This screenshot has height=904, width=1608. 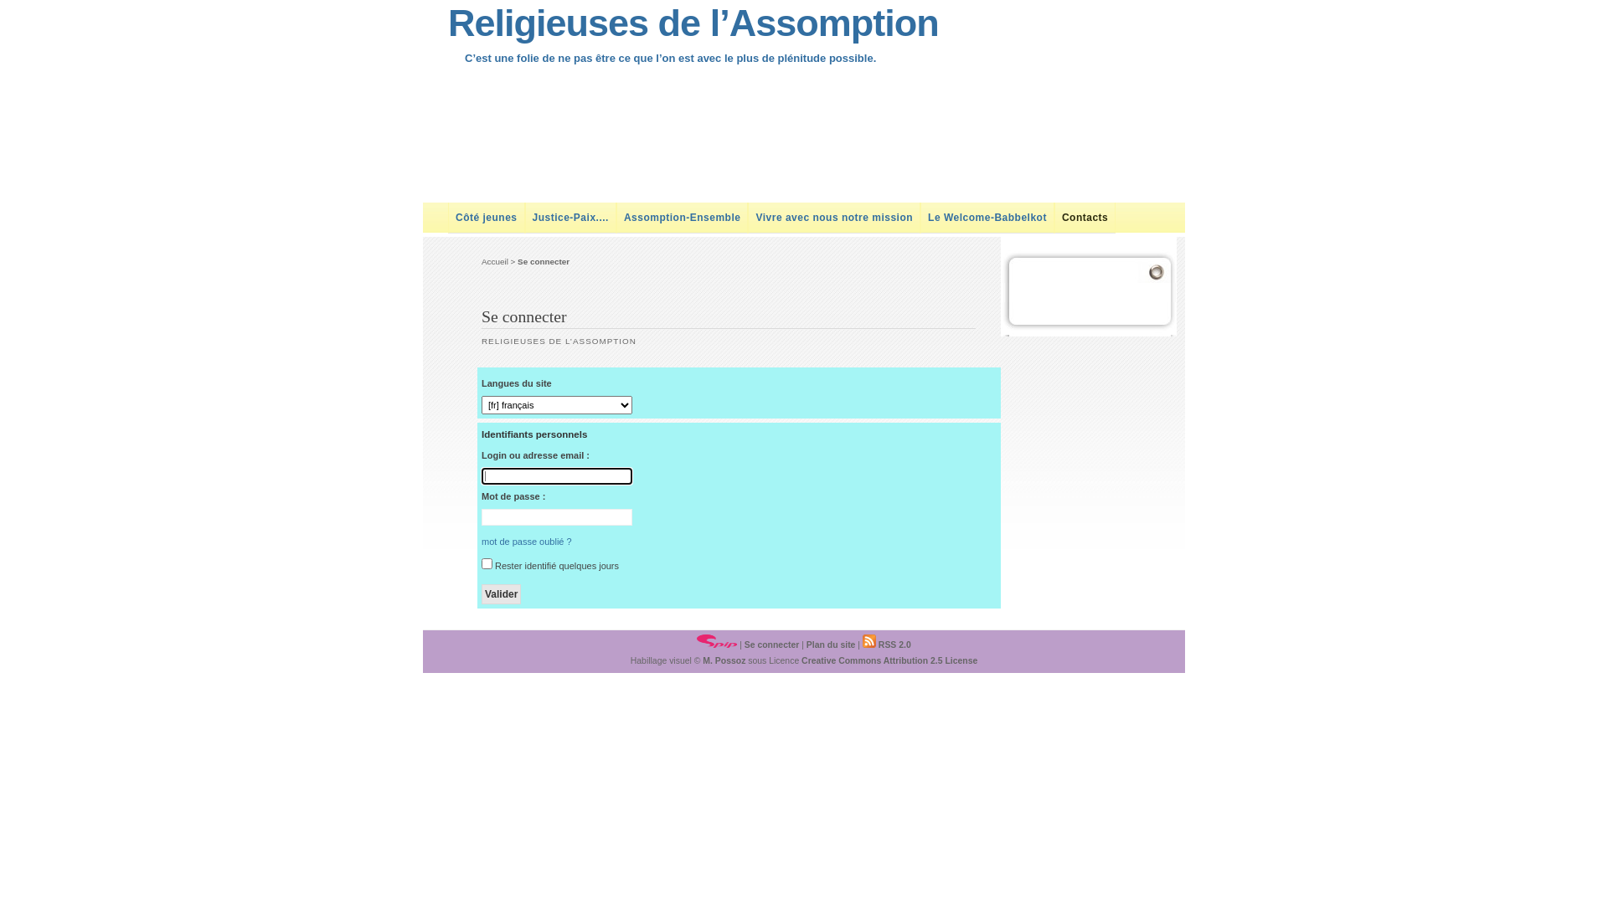 What do you see at coordinates (834, 218) in the screenshot?
I see `Vivre avec nous notre mission` at bounding box center [834, 218].